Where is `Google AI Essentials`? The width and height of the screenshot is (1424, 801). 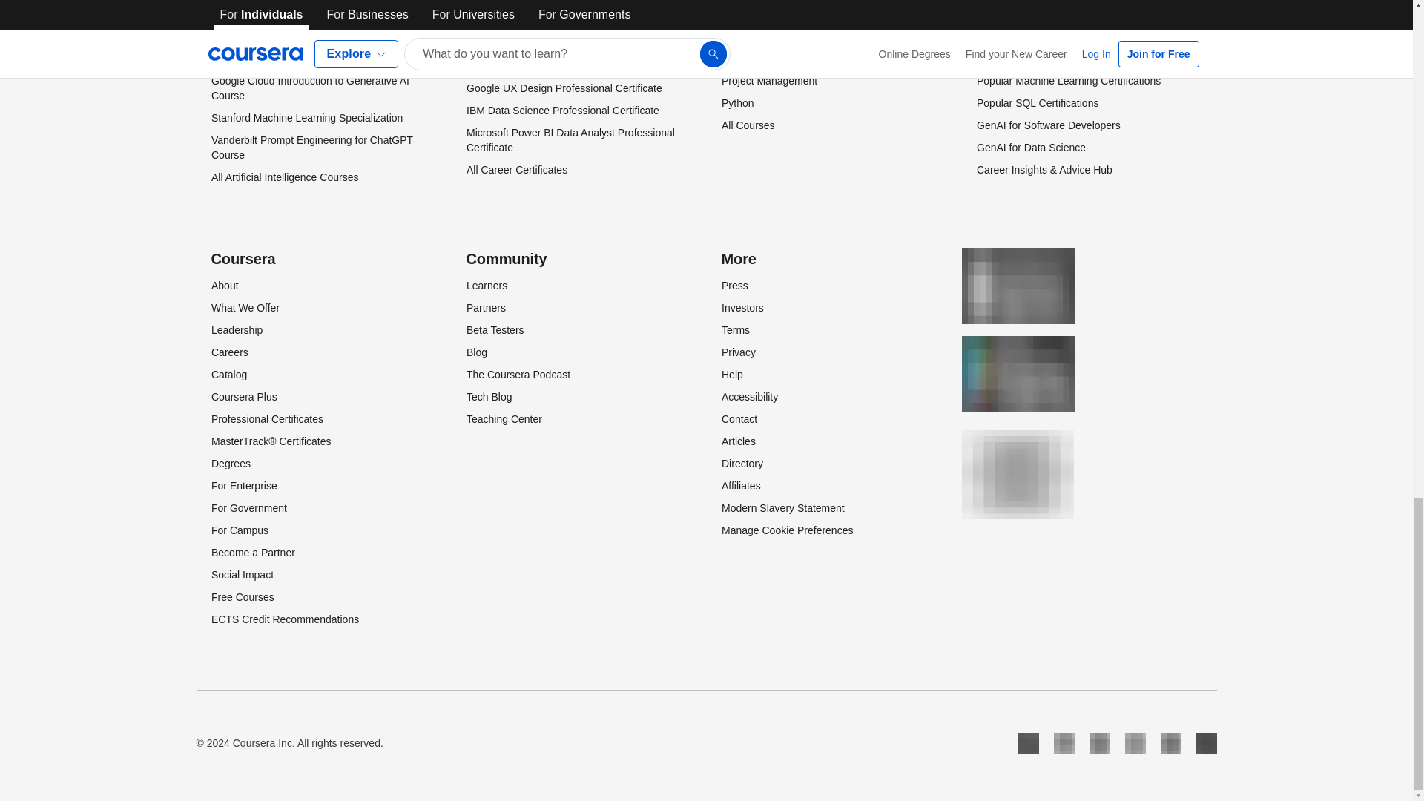 Google AI Essentials is located at coordinates (258, 59).